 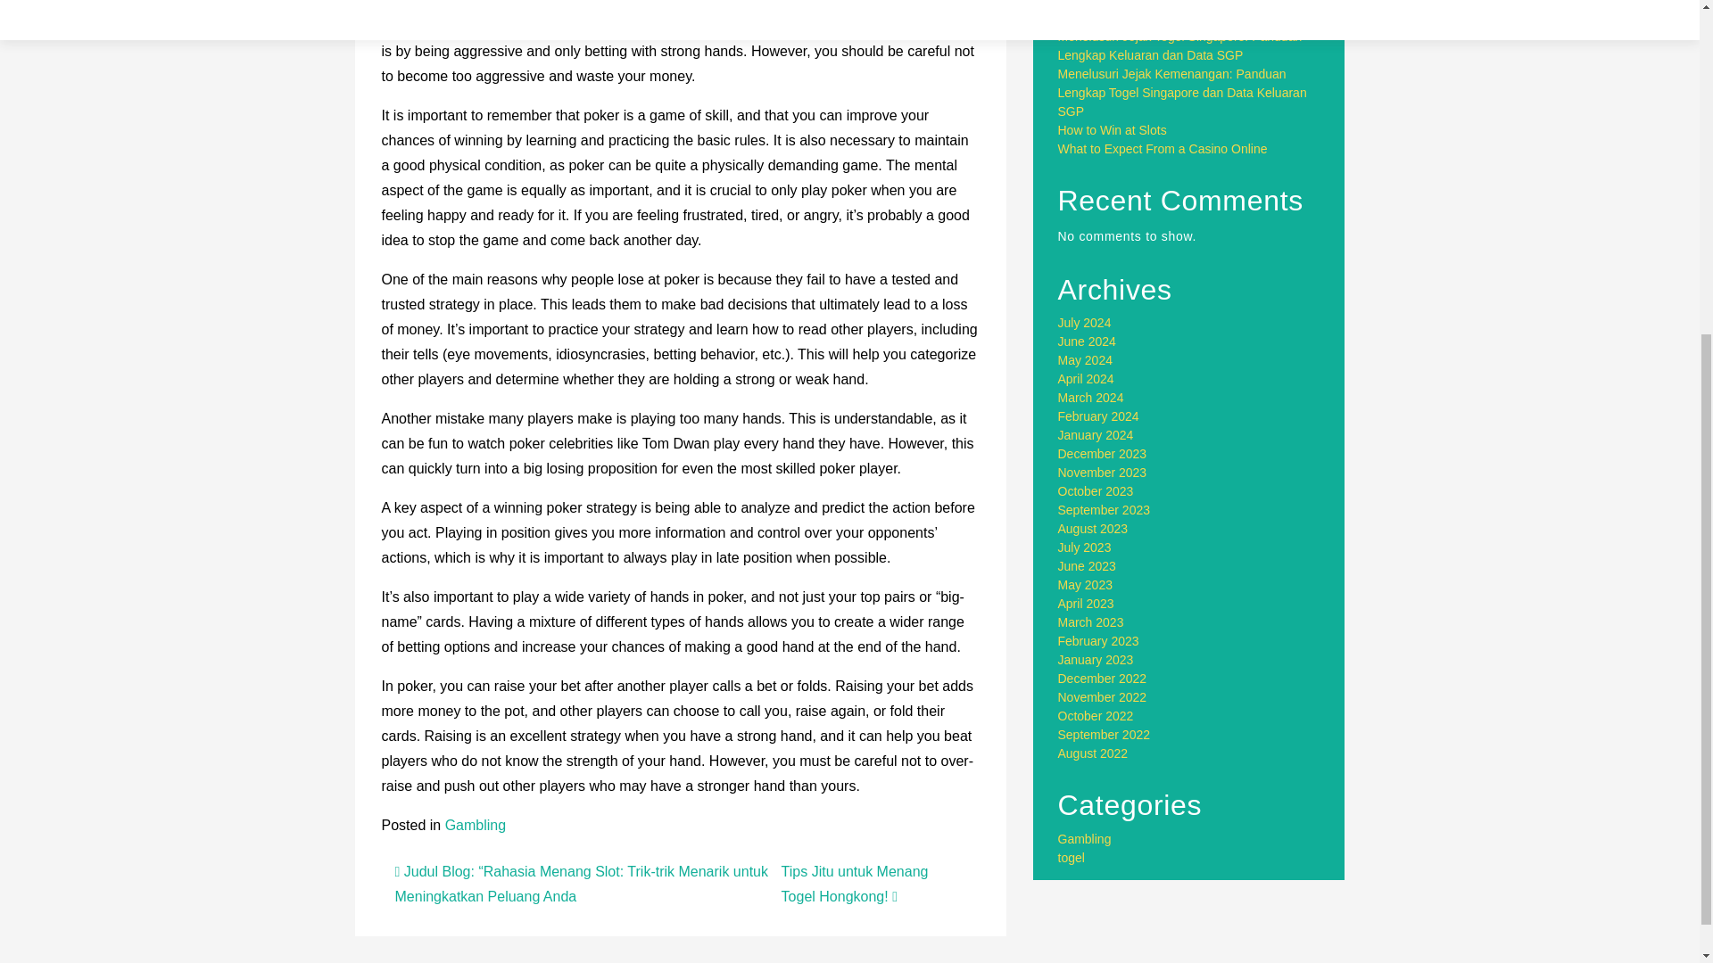 What do you see at coordinates (1103, 697) in the screenshot?
I see `November 2022` at bounding box center [1103, 697].